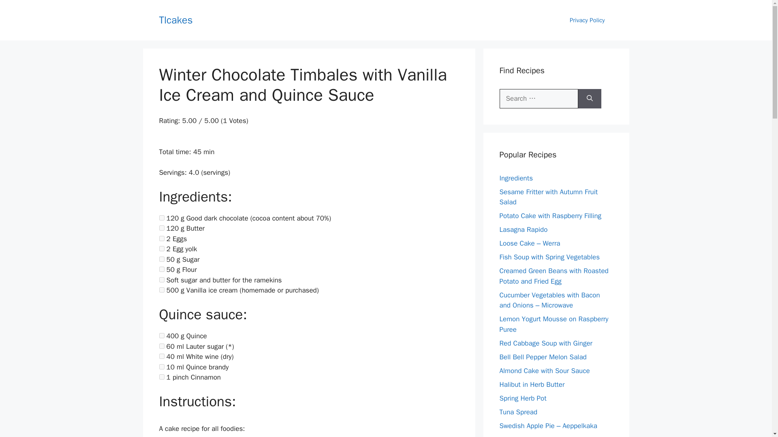 The width and height of the screenshot is (778, 437). I want to click on 2  Egg yolk, so click(161, 248).